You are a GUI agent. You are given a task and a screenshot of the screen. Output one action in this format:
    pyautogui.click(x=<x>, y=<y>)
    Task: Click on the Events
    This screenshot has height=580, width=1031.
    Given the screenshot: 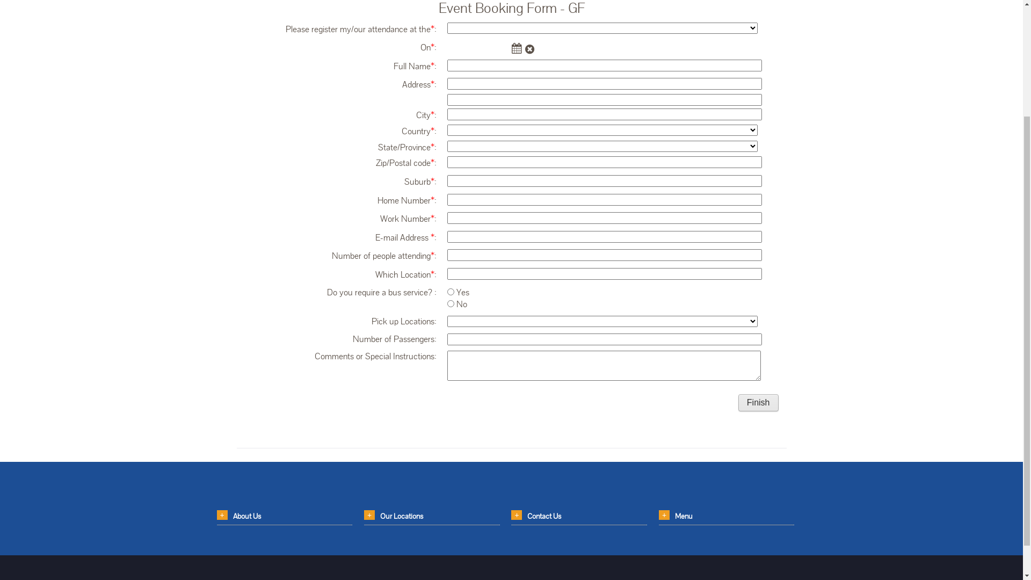 What is the action you would take?
    pyautogui.click(x=696, y=106)
    